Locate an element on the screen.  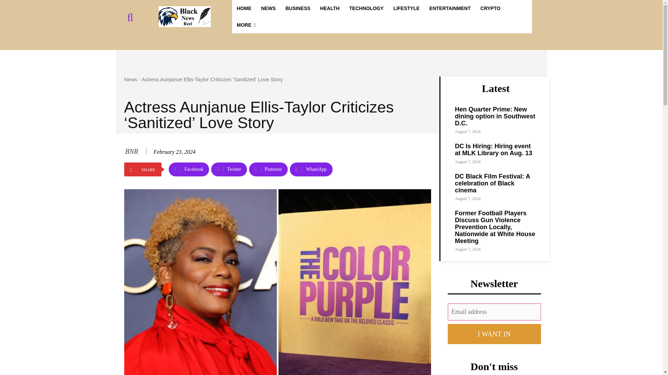
NEWS is located at coordinates (268, 8).